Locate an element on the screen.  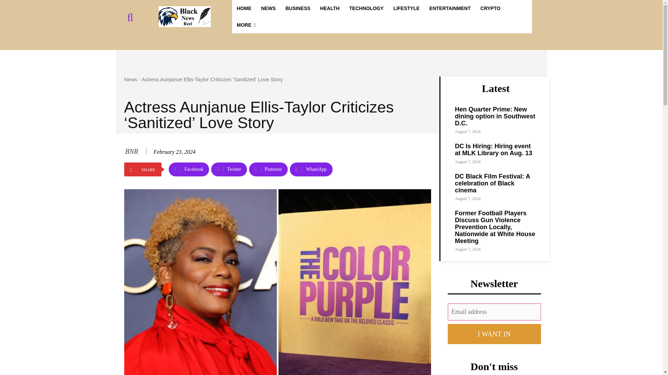
NEWS is located at coordinates (268, 8).